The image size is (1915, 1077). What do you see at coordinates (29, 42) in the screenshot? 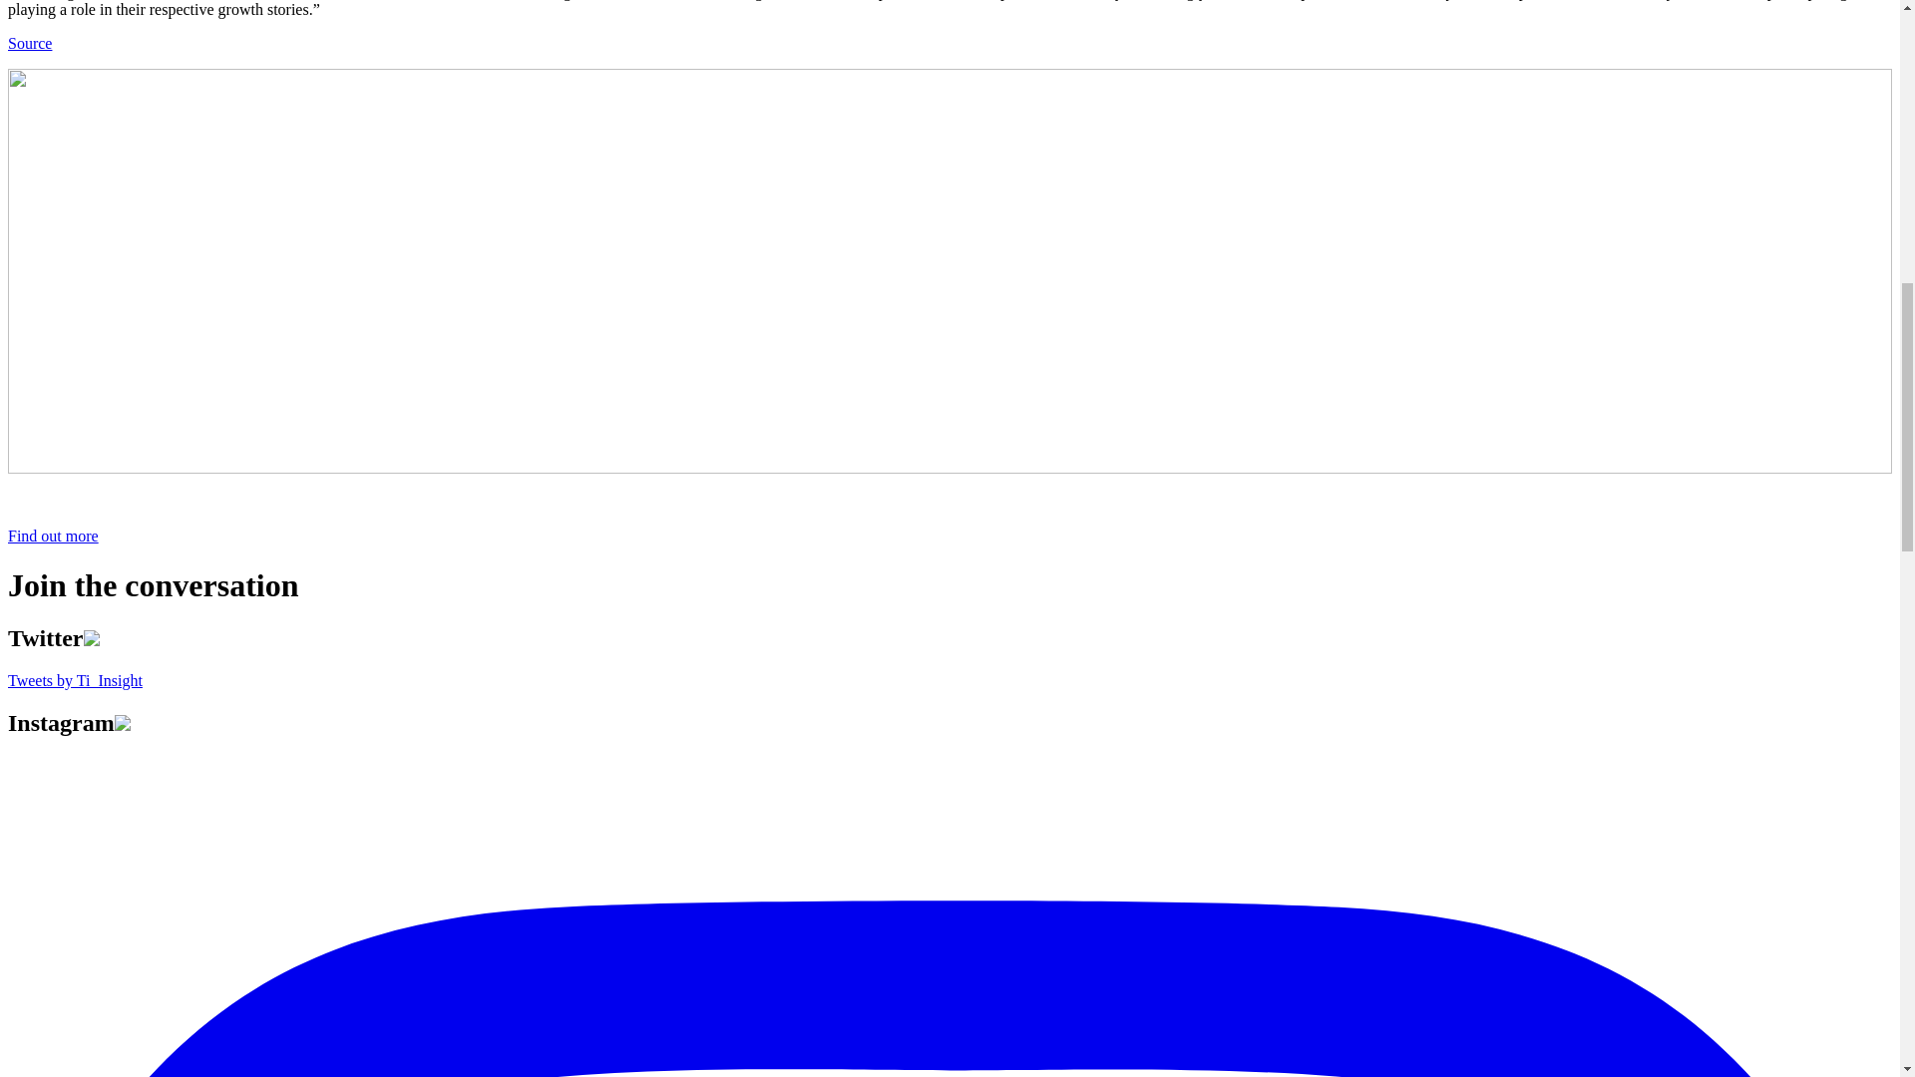
I see `Source` at bounding box center [29, 42].